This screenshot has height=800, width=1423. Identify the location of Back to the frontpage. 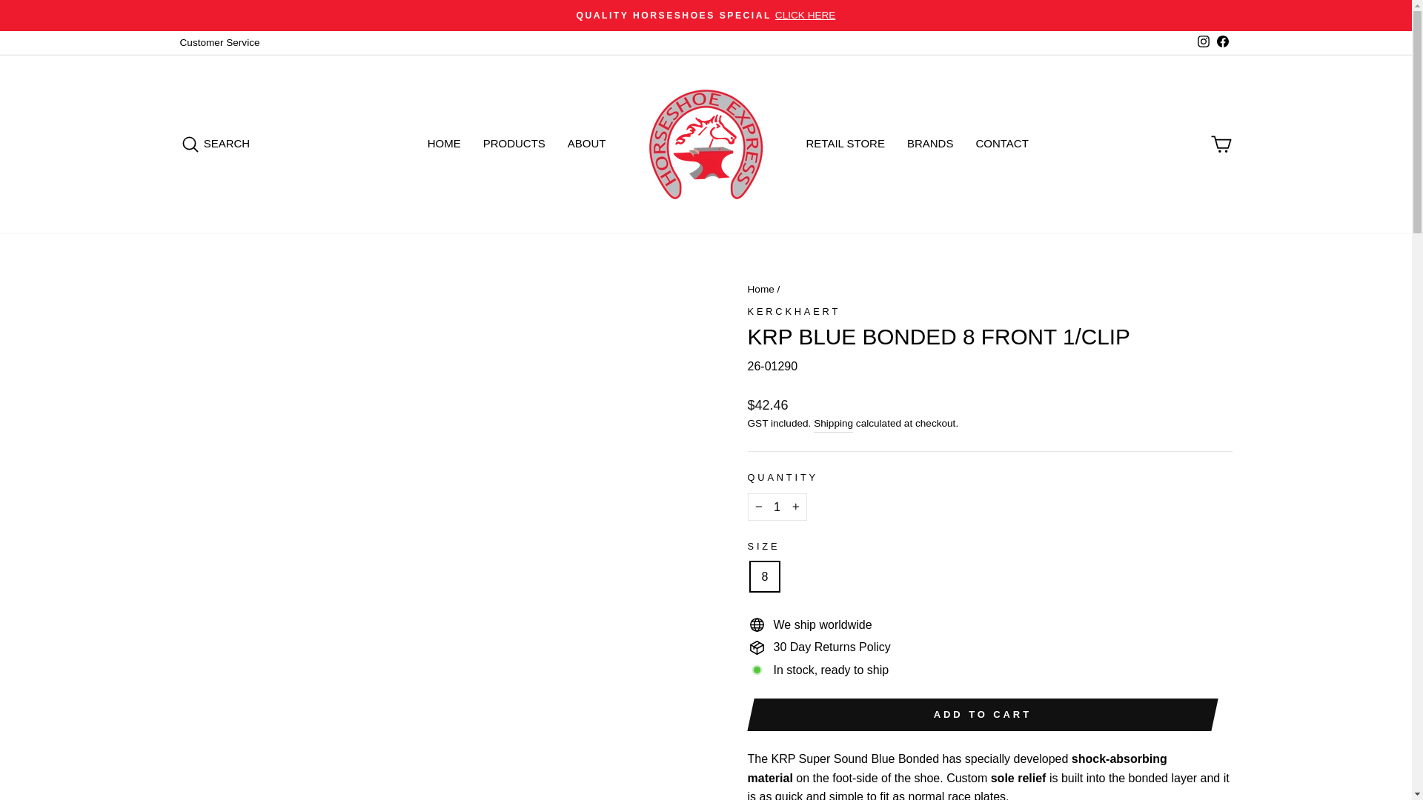
(760, 289).